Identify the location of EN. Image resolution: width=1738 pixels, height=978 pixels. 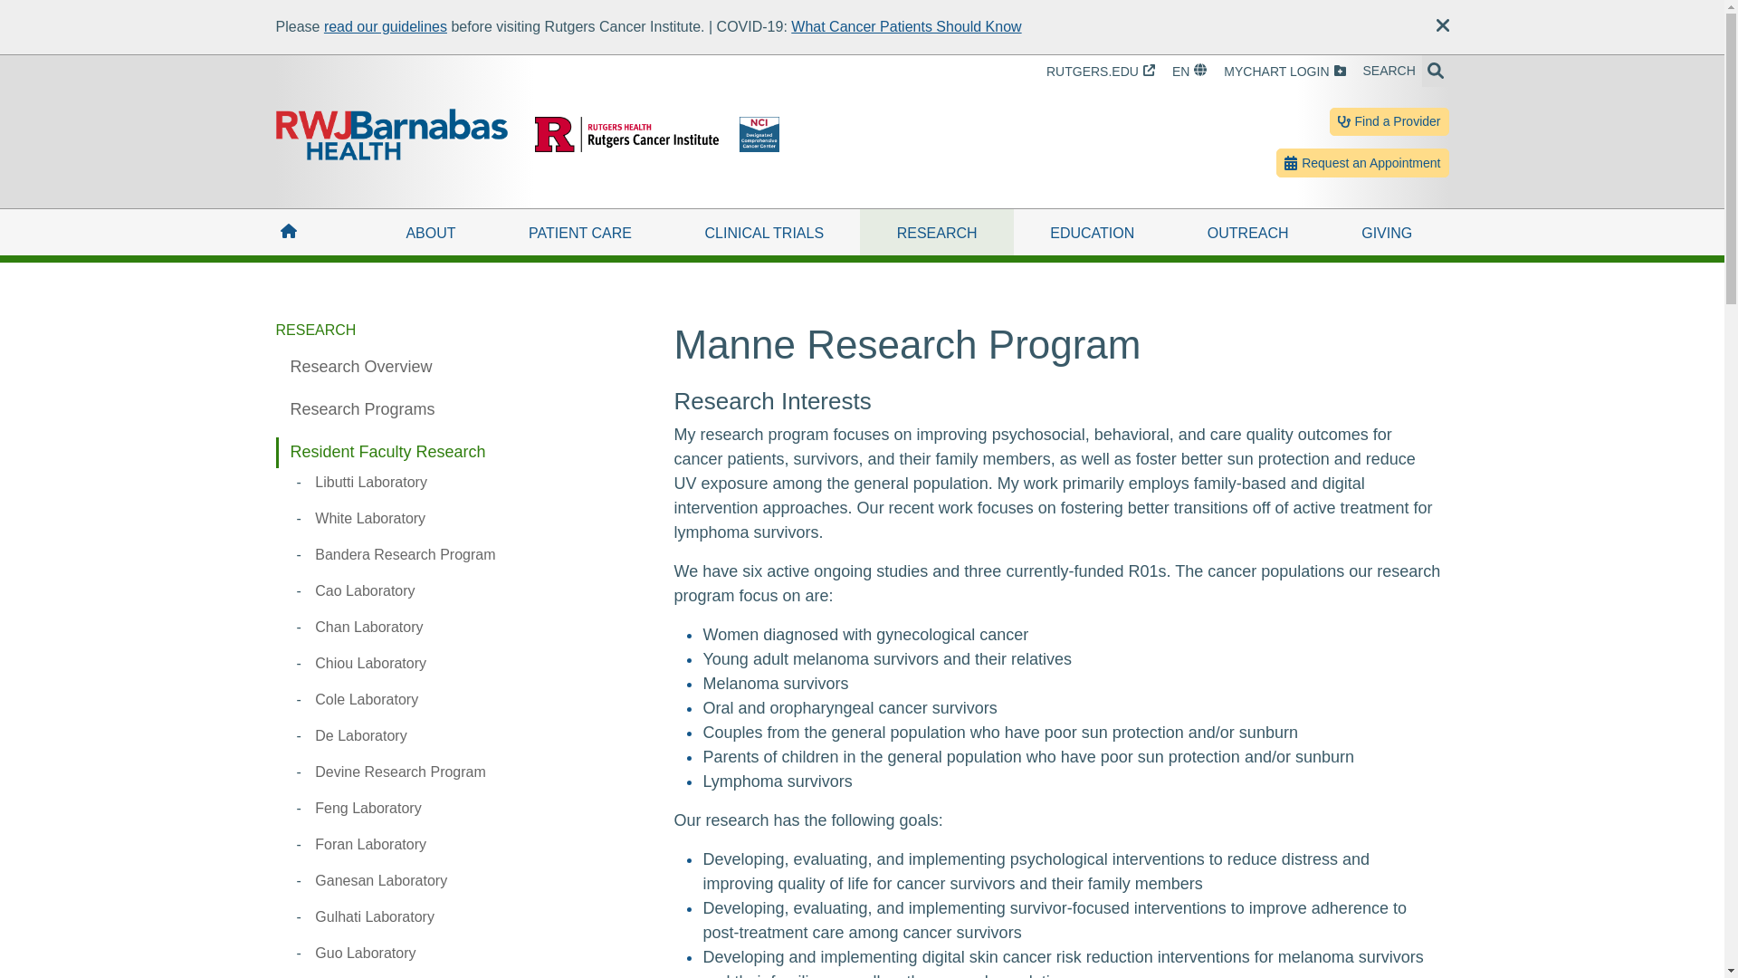
(1189, 72).